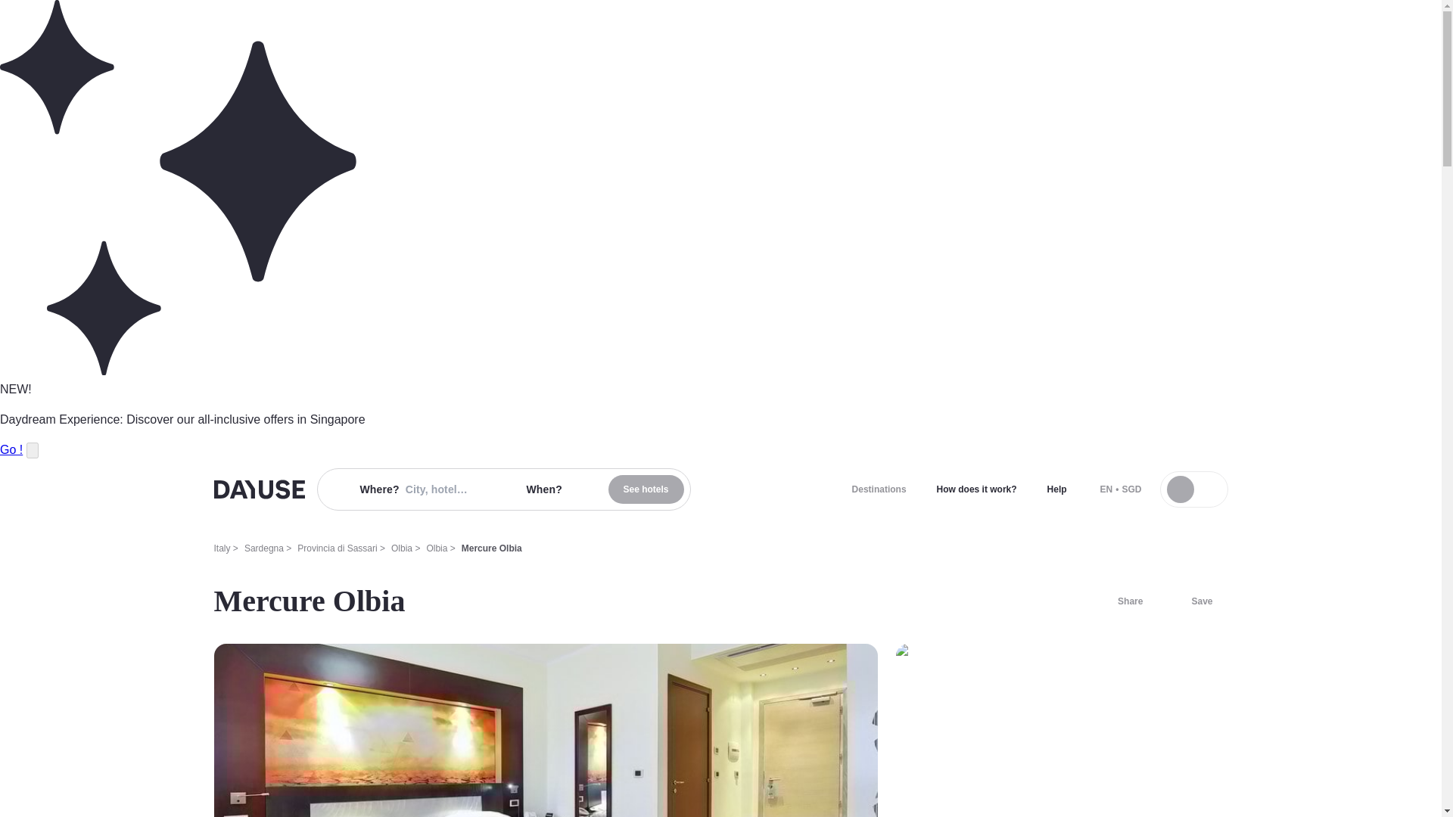 This screenshot has width=1453, height=817. Describe the element at coordinates (976, 489) in the screenshot. I see `How does it work?` at that location.